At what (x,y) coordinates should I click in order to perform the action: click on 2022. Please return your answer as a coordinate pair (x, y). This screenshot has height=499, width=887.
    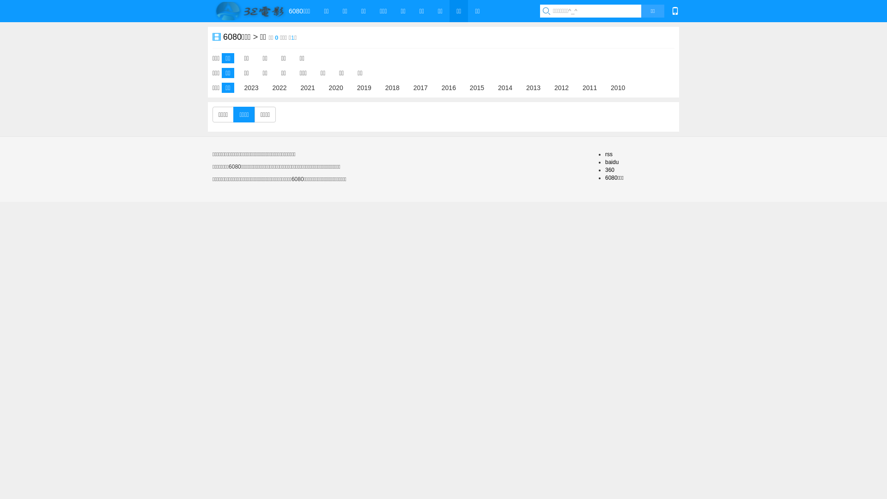
    Looking at the image, I should click on (280, 87).